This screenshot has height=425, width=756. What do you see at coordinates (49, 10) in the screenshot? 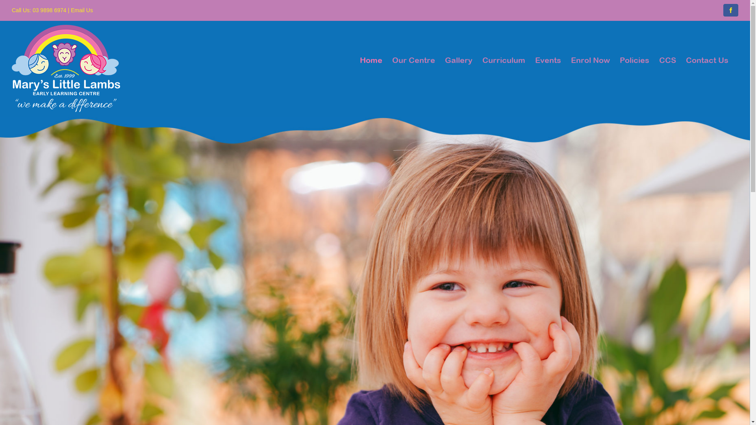
I see `03 9898 6974` at bounding box center [49, 10].